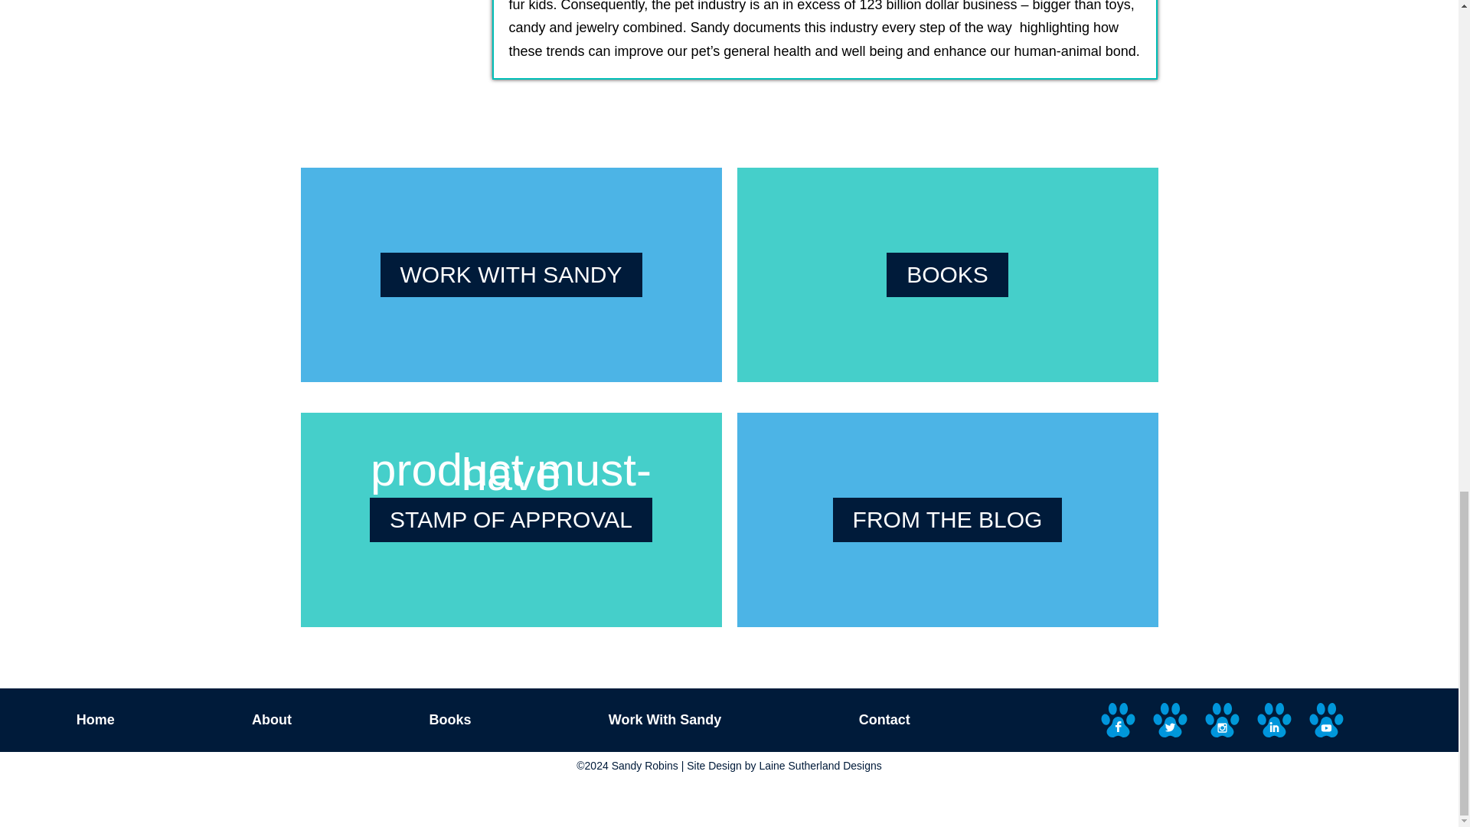 This screenshot has height=827, width=1470. What do you see at coordinates (95, 720) in the screenshot?
I see `Home` at bounding box center [95, 720].